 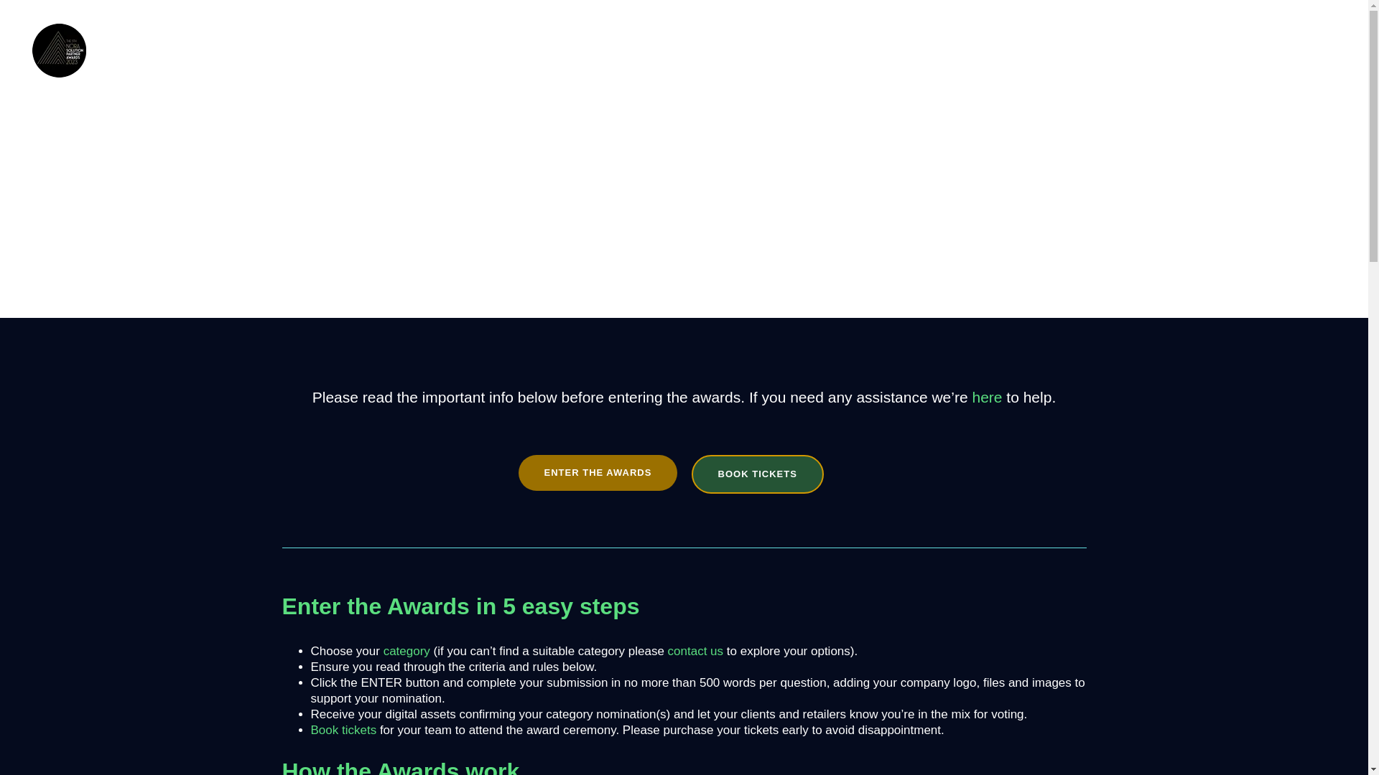 What do you see at coordinates (1266, 50) in the screenshot?
I see `BOOK TICKETS` at bounding box center [1266, 50].